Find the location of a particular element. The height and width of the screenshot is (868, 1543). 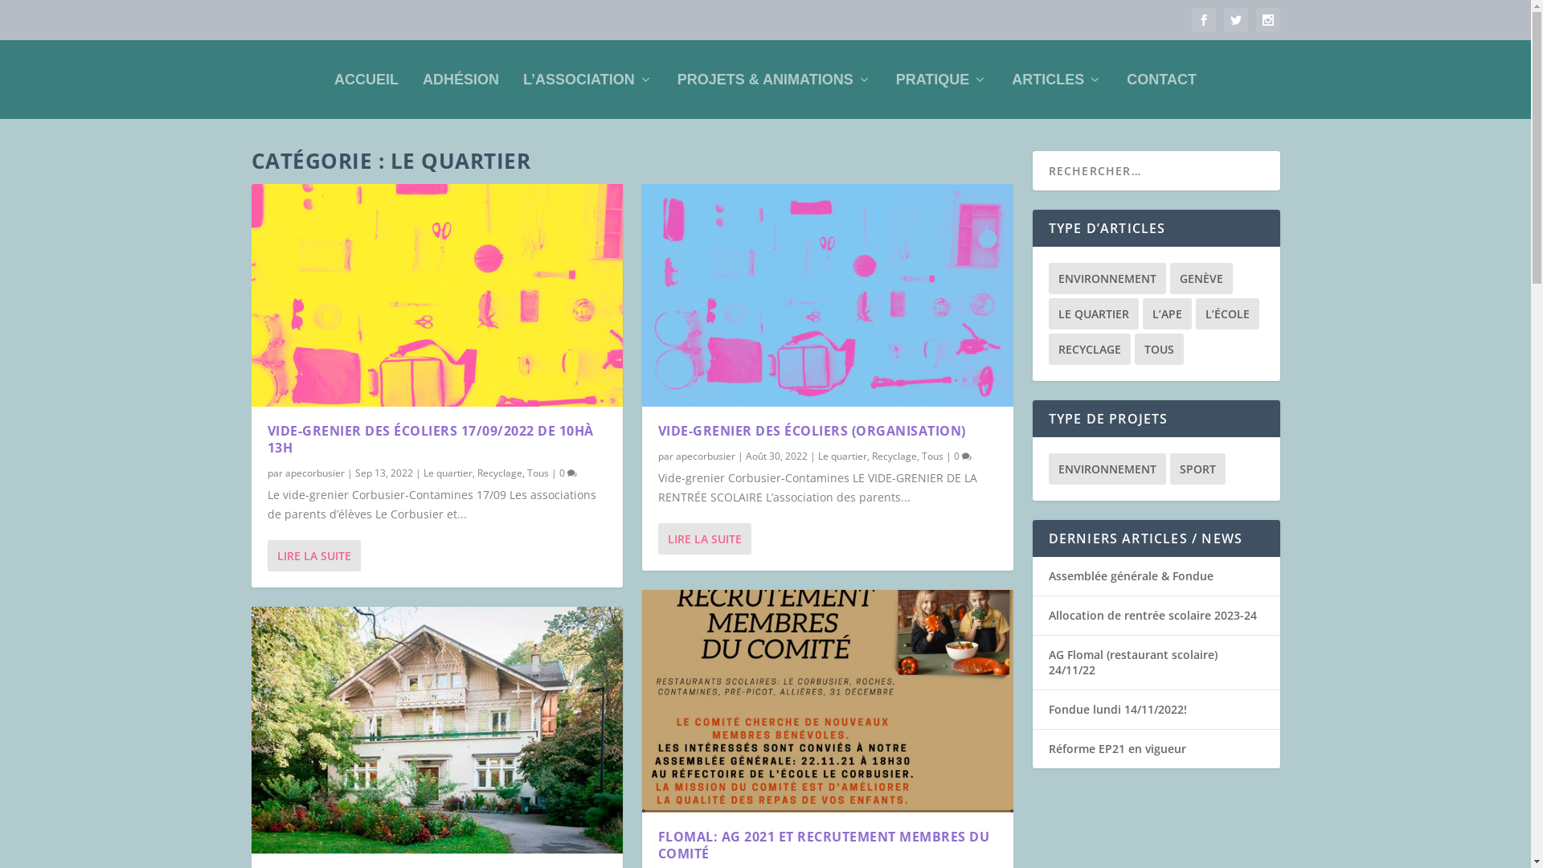

PRATIQUE is located at coordinates (942, 80).